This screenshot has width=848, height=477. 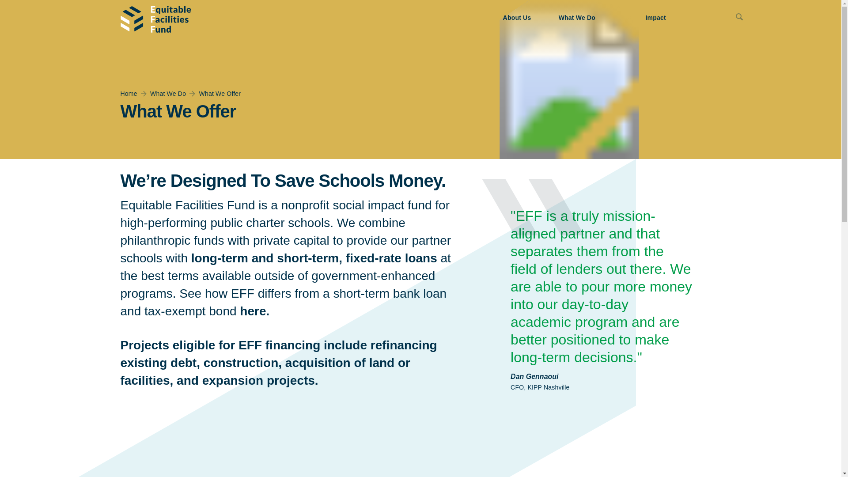 What do you see at coordinates (519, 18) in the screenshot?
I see `About Us` at bounding box center [519, 18].